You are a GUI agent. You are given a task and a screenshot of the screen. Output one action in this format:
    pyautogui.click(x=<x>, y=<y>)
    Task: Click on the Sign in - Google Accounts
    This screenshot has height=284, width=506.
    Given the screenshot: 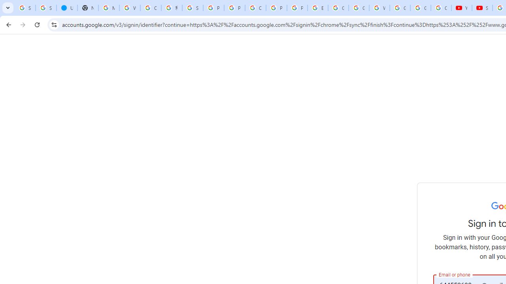 What is the action you would take?
    pyautogui.click(x=193, y=8)
    